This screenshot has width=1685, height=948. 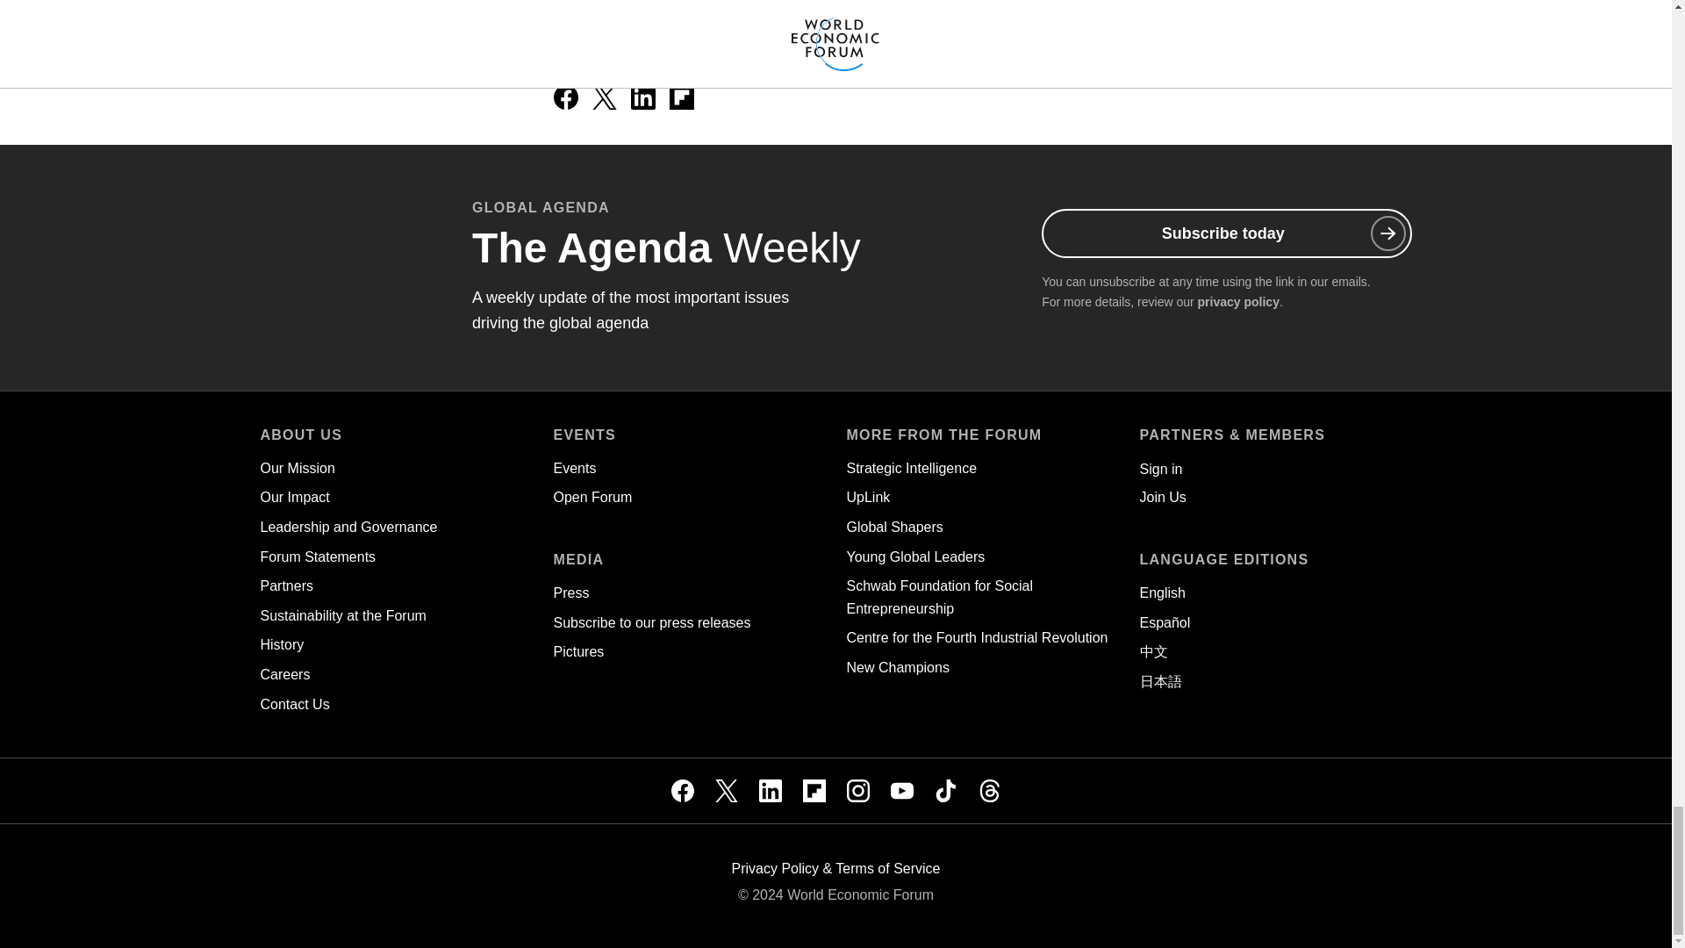 What do you see at coordinates (348, 527) in the screenshot?
I see `Leadership and Governance` at bounding box center [348, 527].